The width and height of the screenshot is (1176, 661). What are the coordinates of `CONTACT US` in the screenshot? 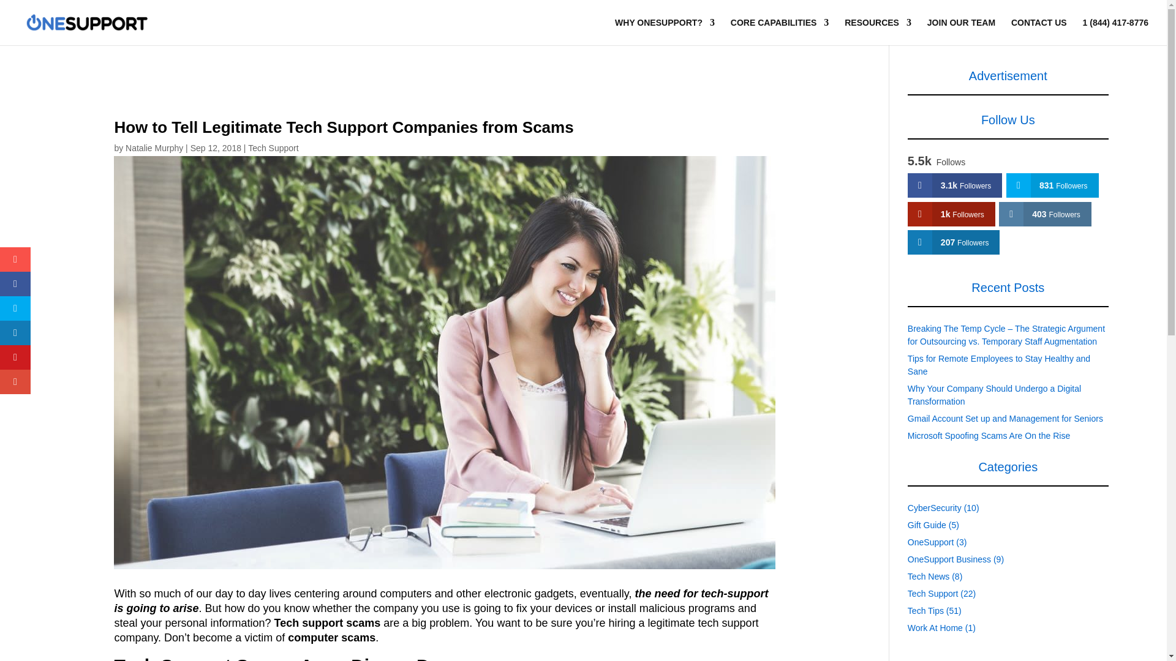 It's located at (1039, 32).